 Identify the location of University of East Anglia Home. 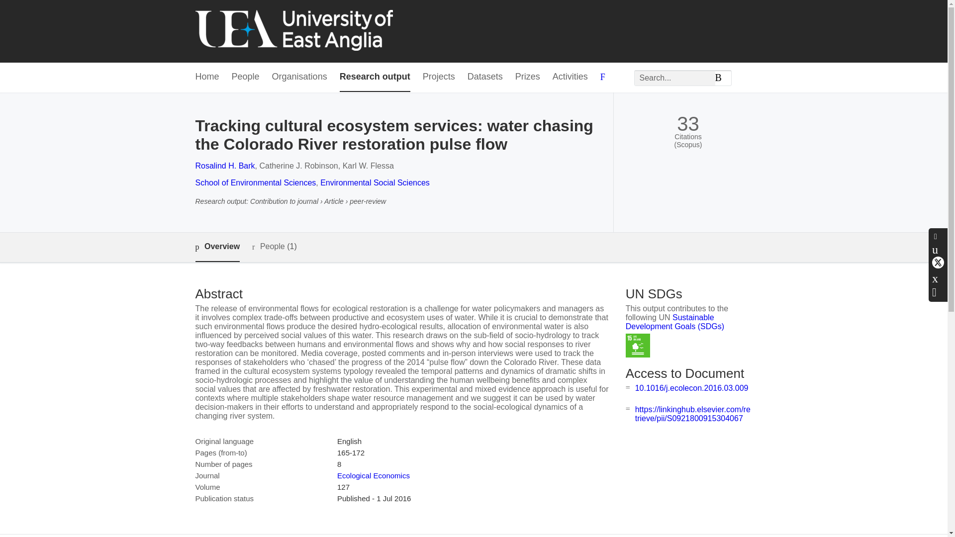
(293, 31).